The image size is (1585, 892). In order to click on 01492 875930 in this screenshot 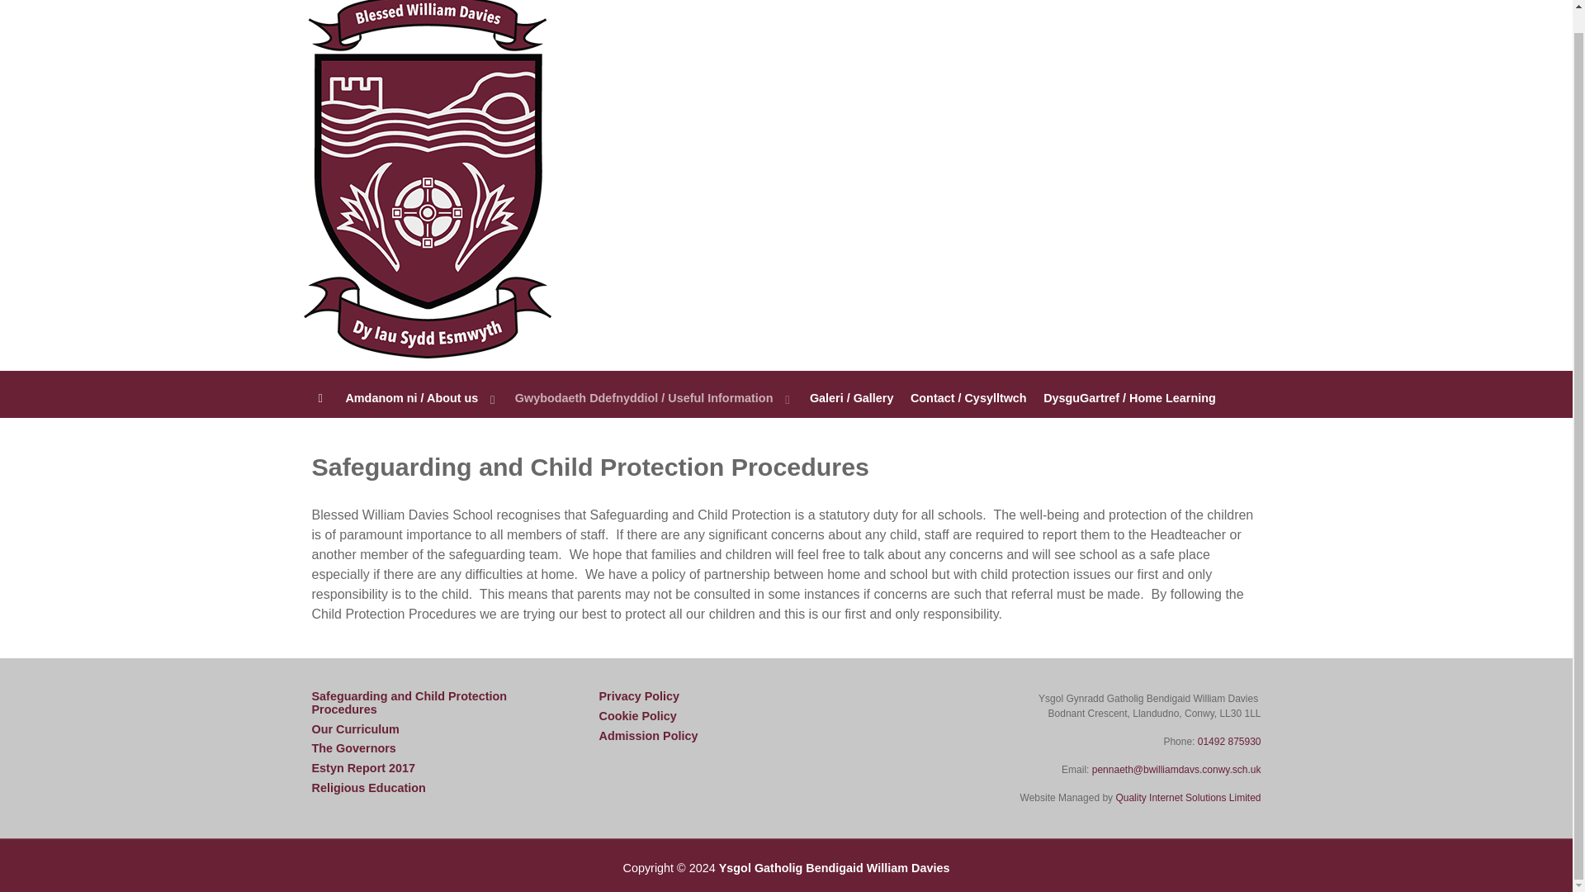, I will do `click(1230, 742)`.